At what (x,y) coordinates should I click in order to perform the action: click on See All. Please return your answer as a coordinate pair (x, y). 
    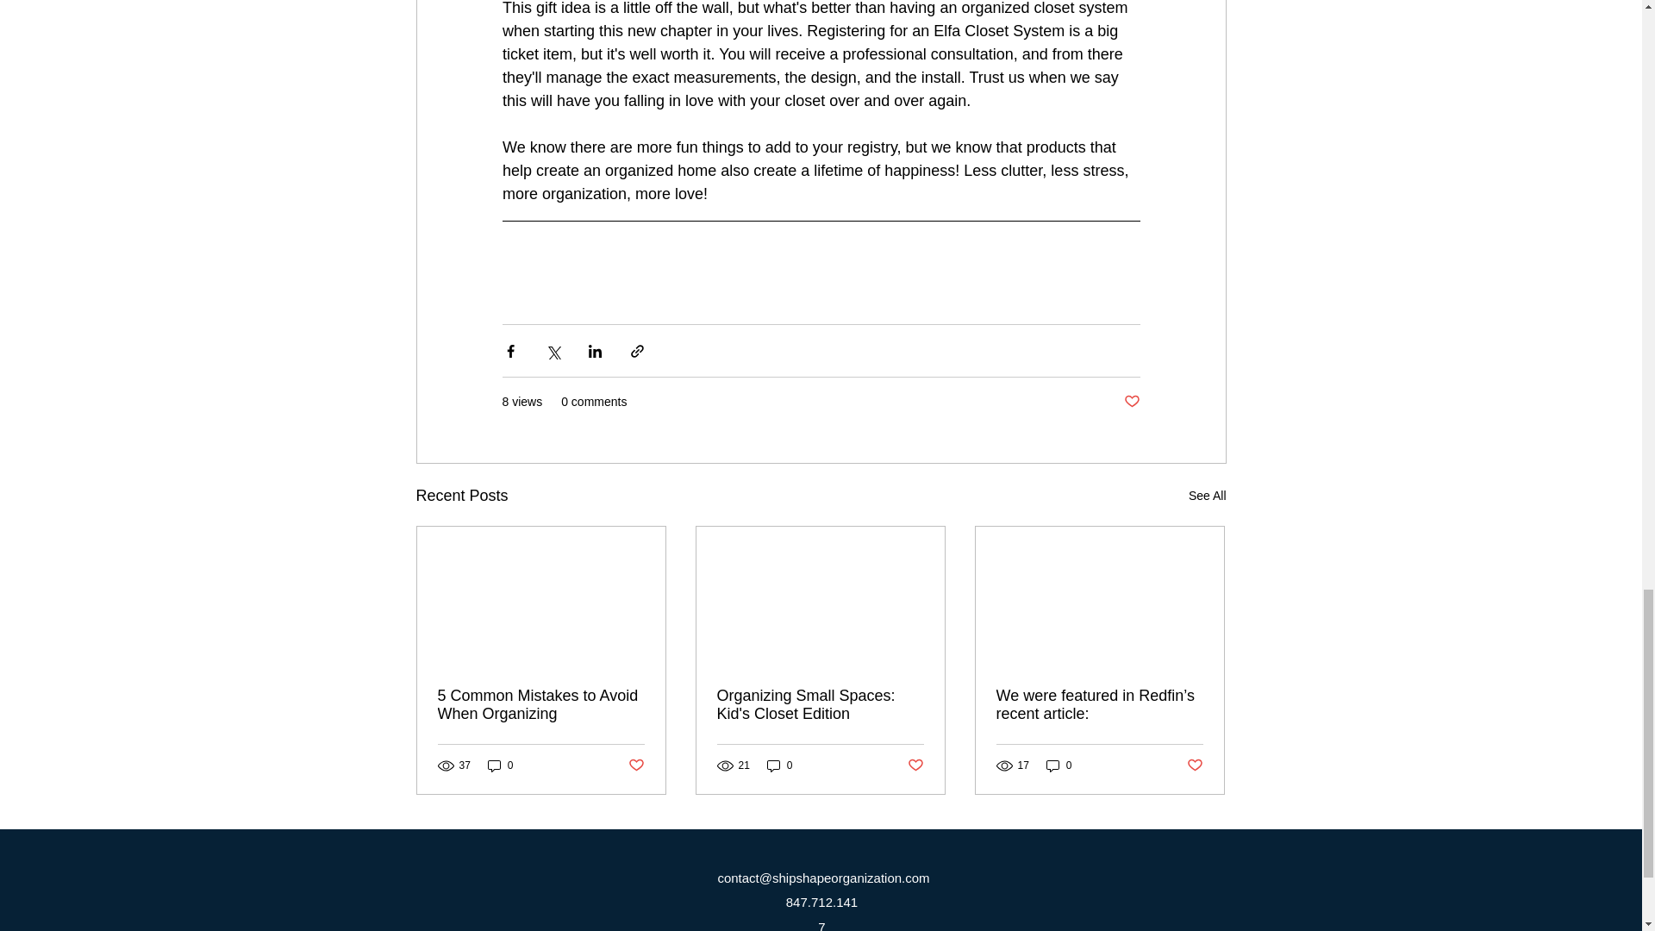
    Looking at the image, I should click on (1207, 495).